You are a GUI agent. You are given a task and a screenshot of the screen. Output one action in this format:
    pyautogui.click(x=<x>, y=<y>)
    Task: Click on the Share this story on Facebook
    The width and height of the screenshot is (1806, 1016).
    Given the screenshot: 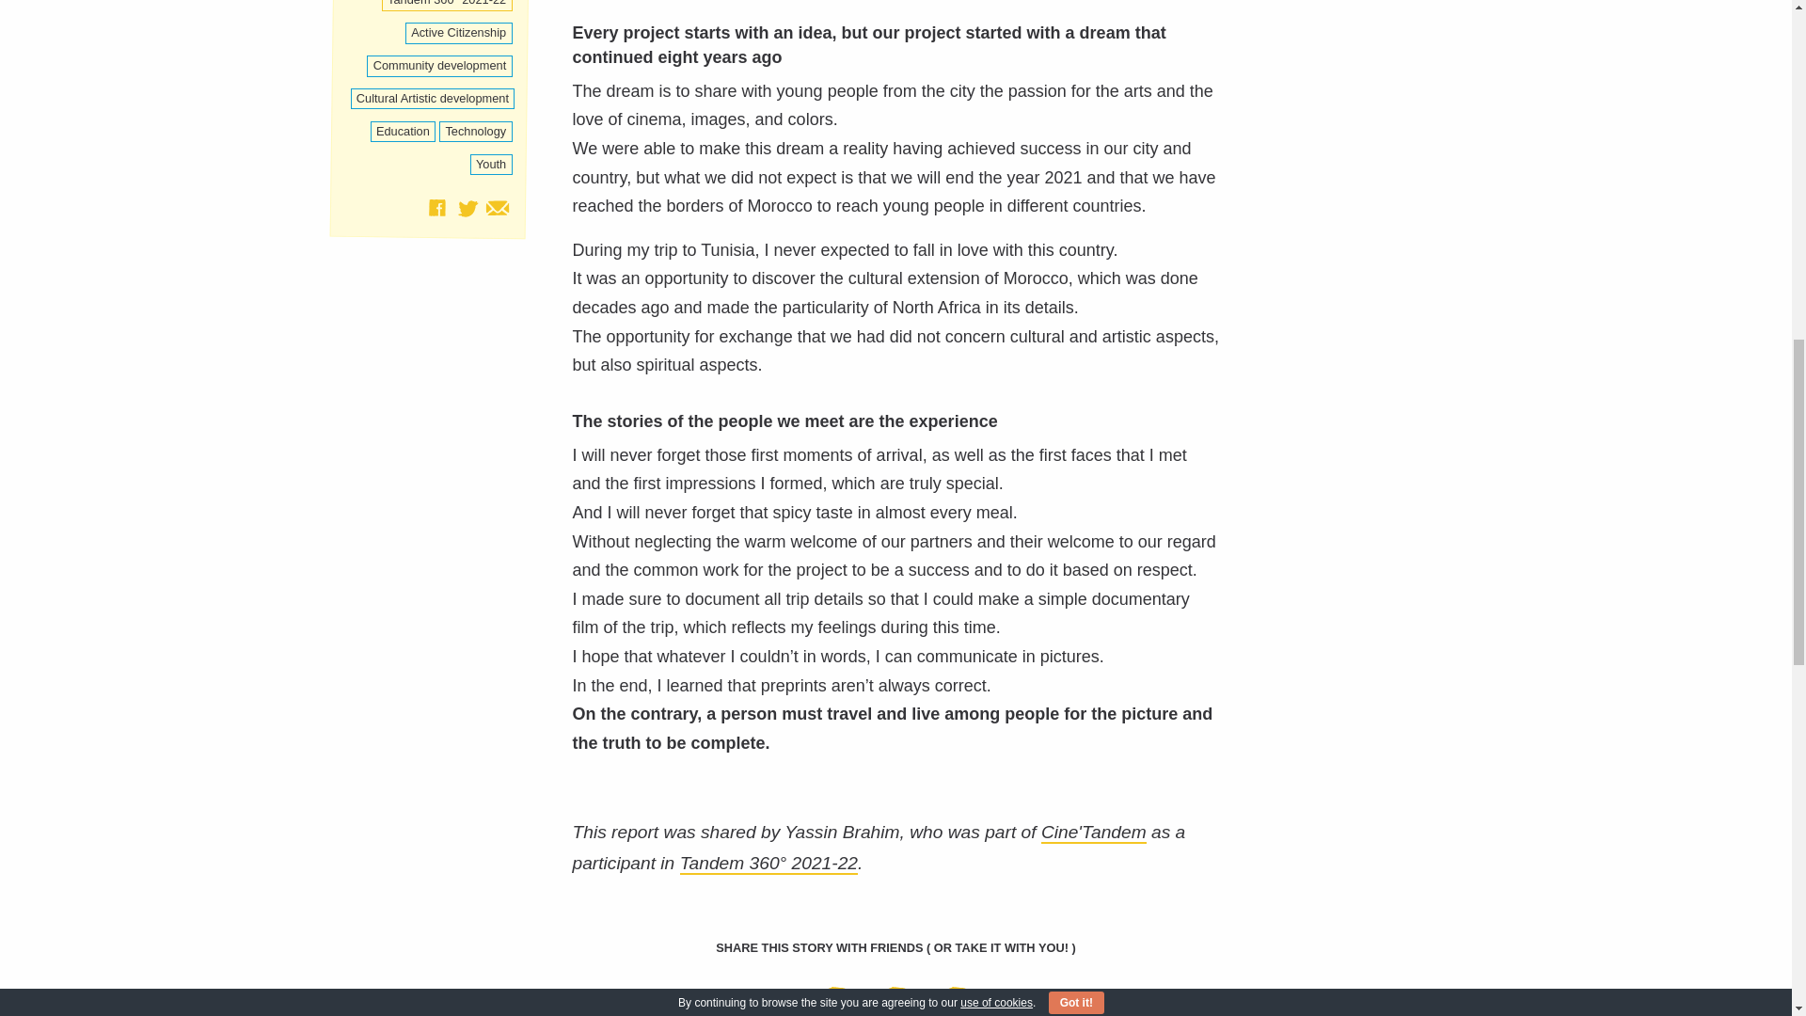 What is the action you would take?
    pyautogui.click(x=843, y=1001)
    